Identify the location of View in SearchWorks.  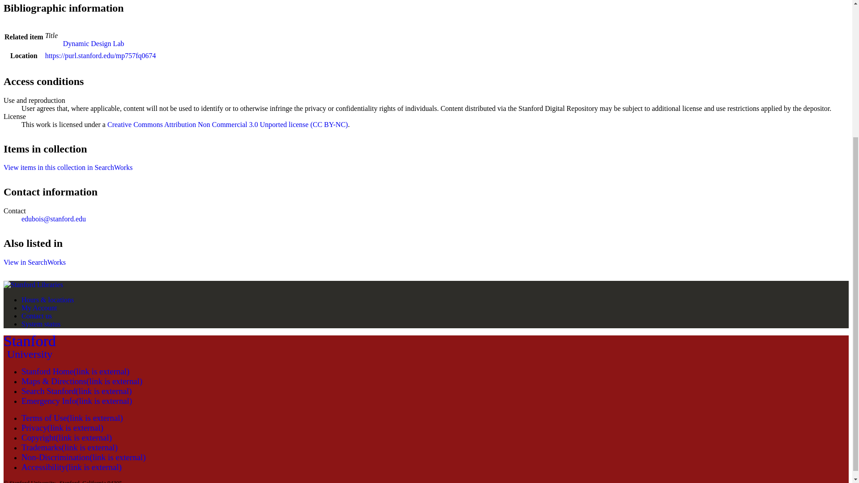
(34, 262).